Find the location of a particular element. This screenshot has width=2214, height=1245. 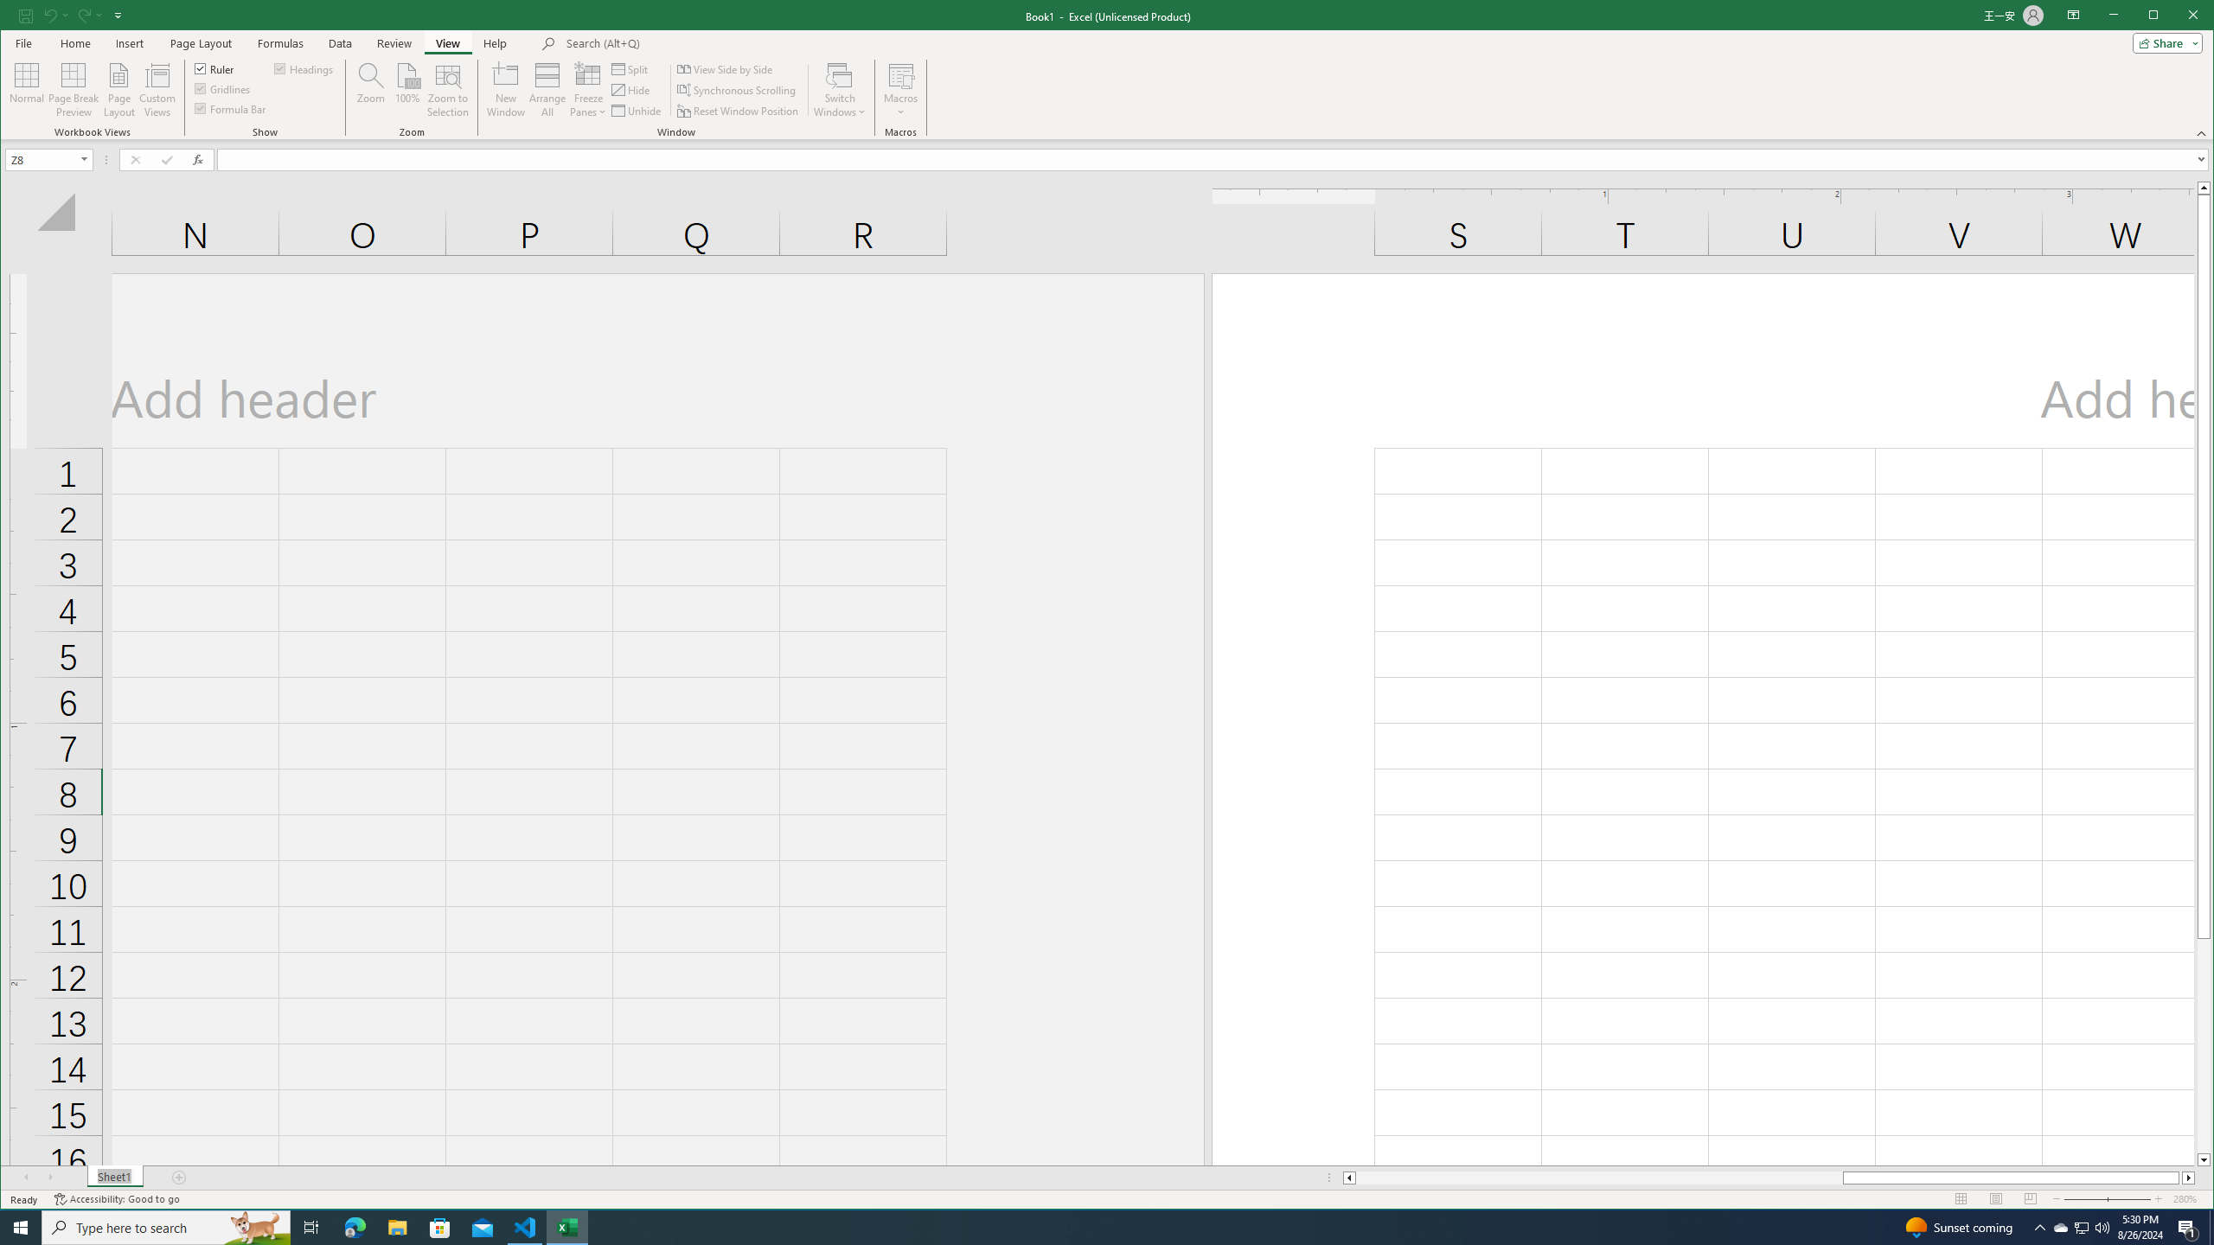

Show desktop is located at coordinates (2211, 1228).